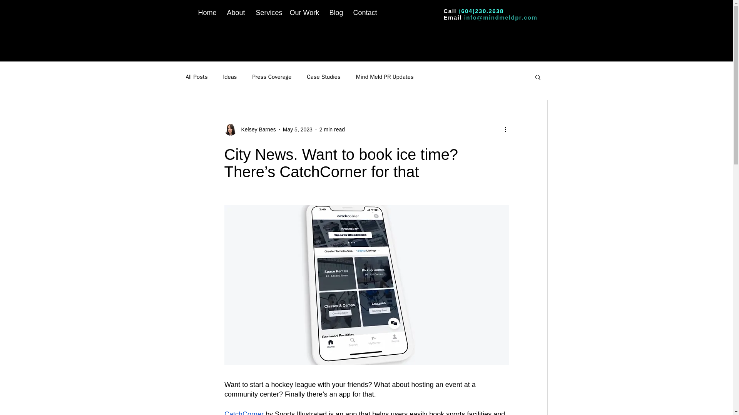  Describe the element at coordinates (385, 77) in the screenshot. I see `Mind Meld PR Updates` at that location.